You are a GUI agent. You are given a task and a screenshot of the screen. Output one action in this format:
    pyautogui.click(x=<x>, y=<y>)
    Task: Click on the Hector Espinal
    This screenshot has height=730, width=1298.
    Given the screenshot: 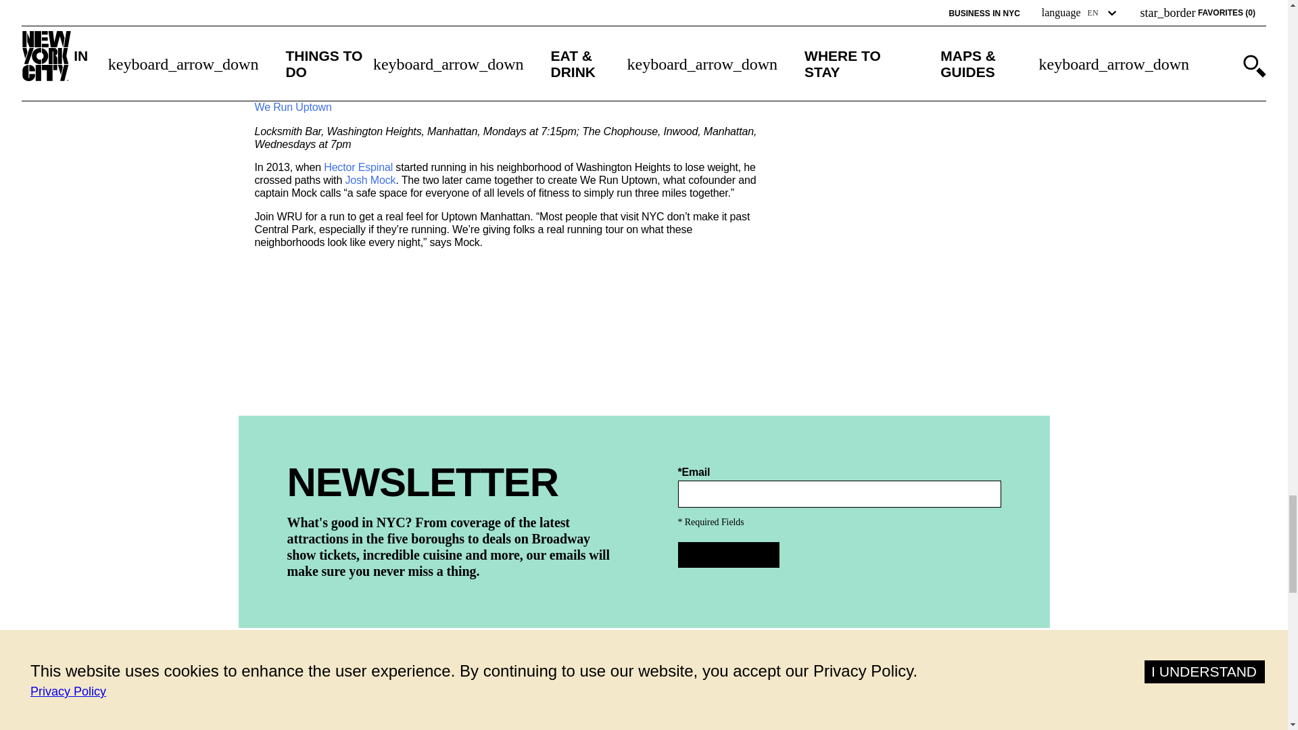 What is the action you would take?
    pyautogui.click(x=358, y=168)
    